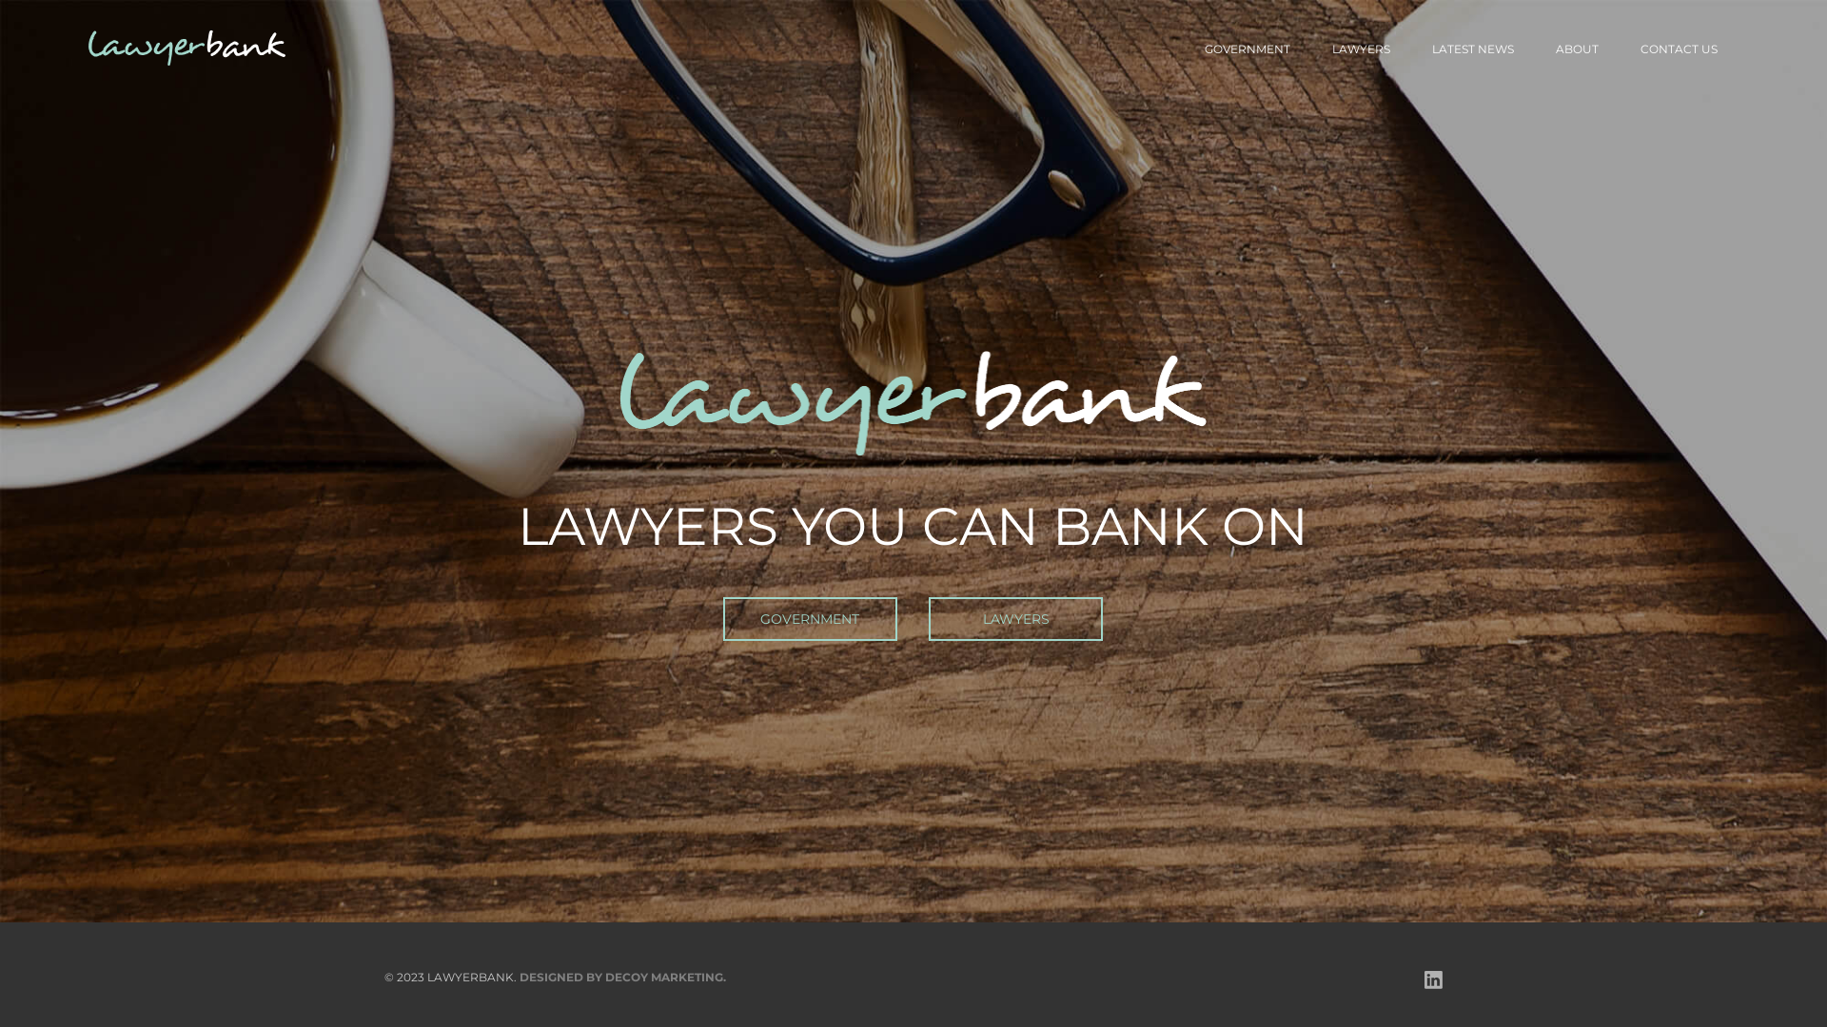 Image resolution: width=1827 pixels, height=1027 pixels. What do you see at coordinates (1016, 619) in the screenshot?
I see `LAWYERS` at bounding box center [1016, 619].